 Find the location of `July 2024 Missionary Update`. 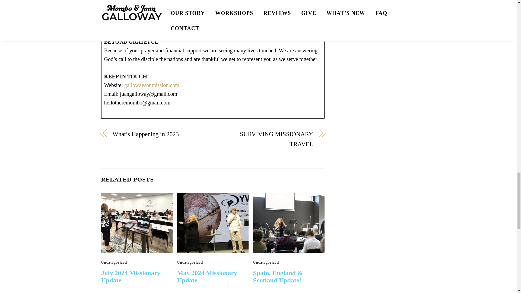

July 2024 Missionary Update is located at coordinates (131, 276).